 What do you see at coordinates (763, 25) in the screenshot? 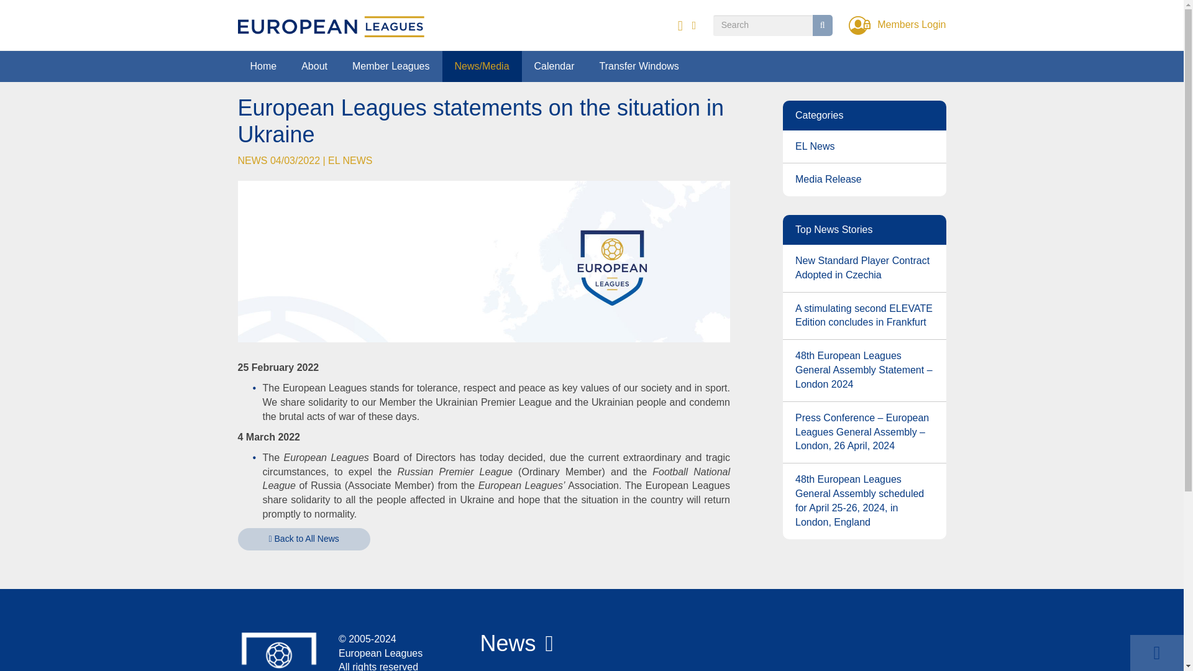
I see `Search for:` at bounding box center [763, 25].